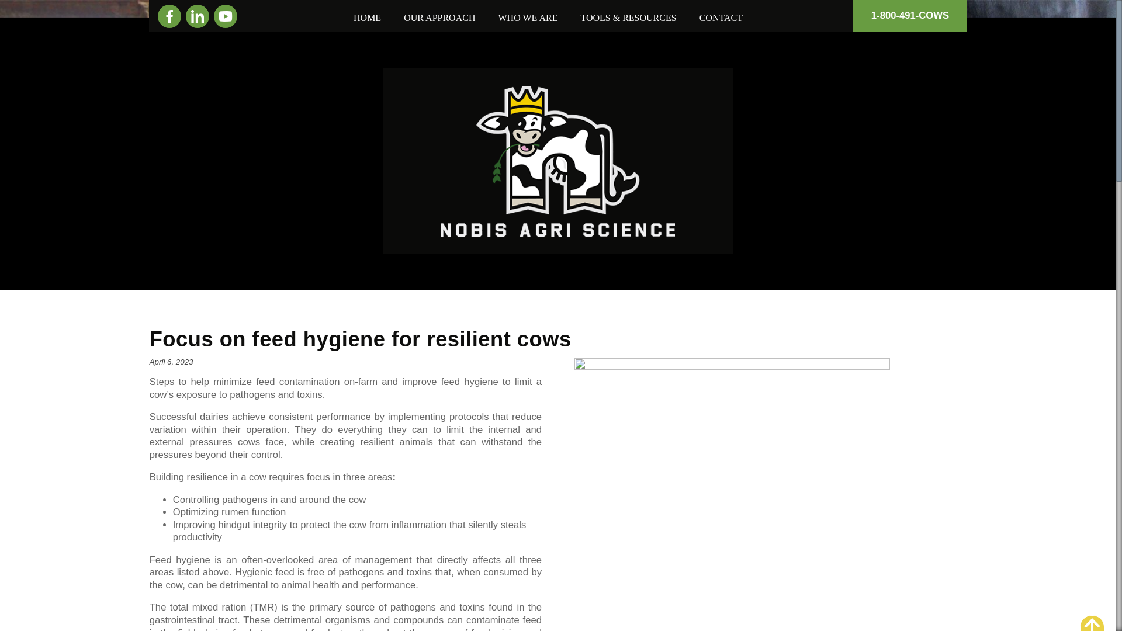 Image resolution: width=1122 pixels, height=631 pixels. Describe the element at coordinates (732, 472) in the screenshot. I see `21.5.12` at that location.